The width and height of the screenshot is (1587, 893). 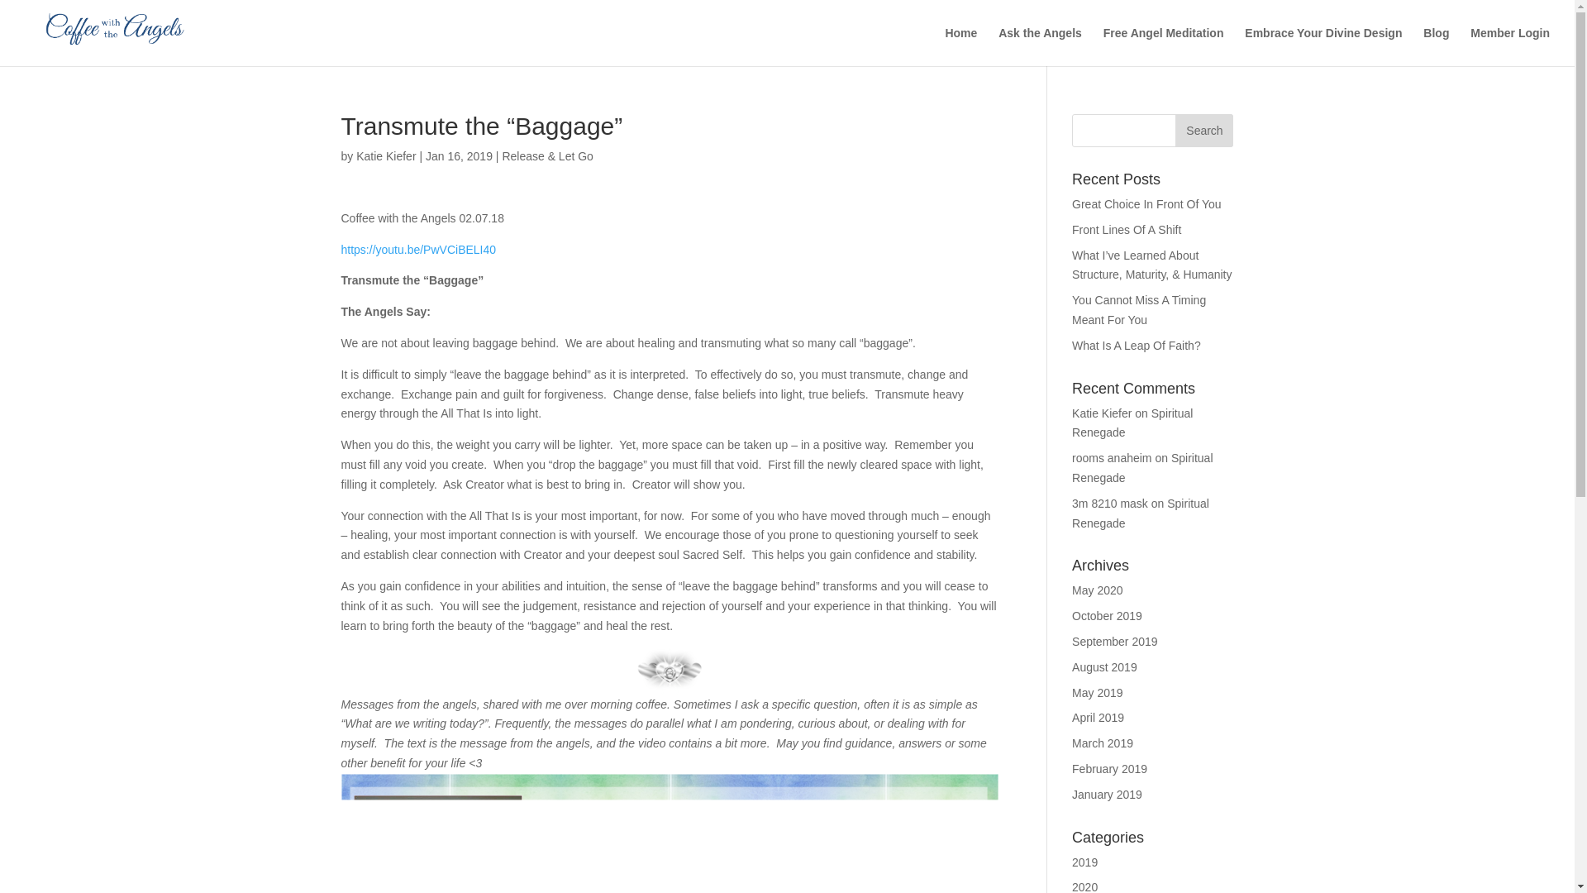 I want to click on April 2019, so click(x=1098, y=717).